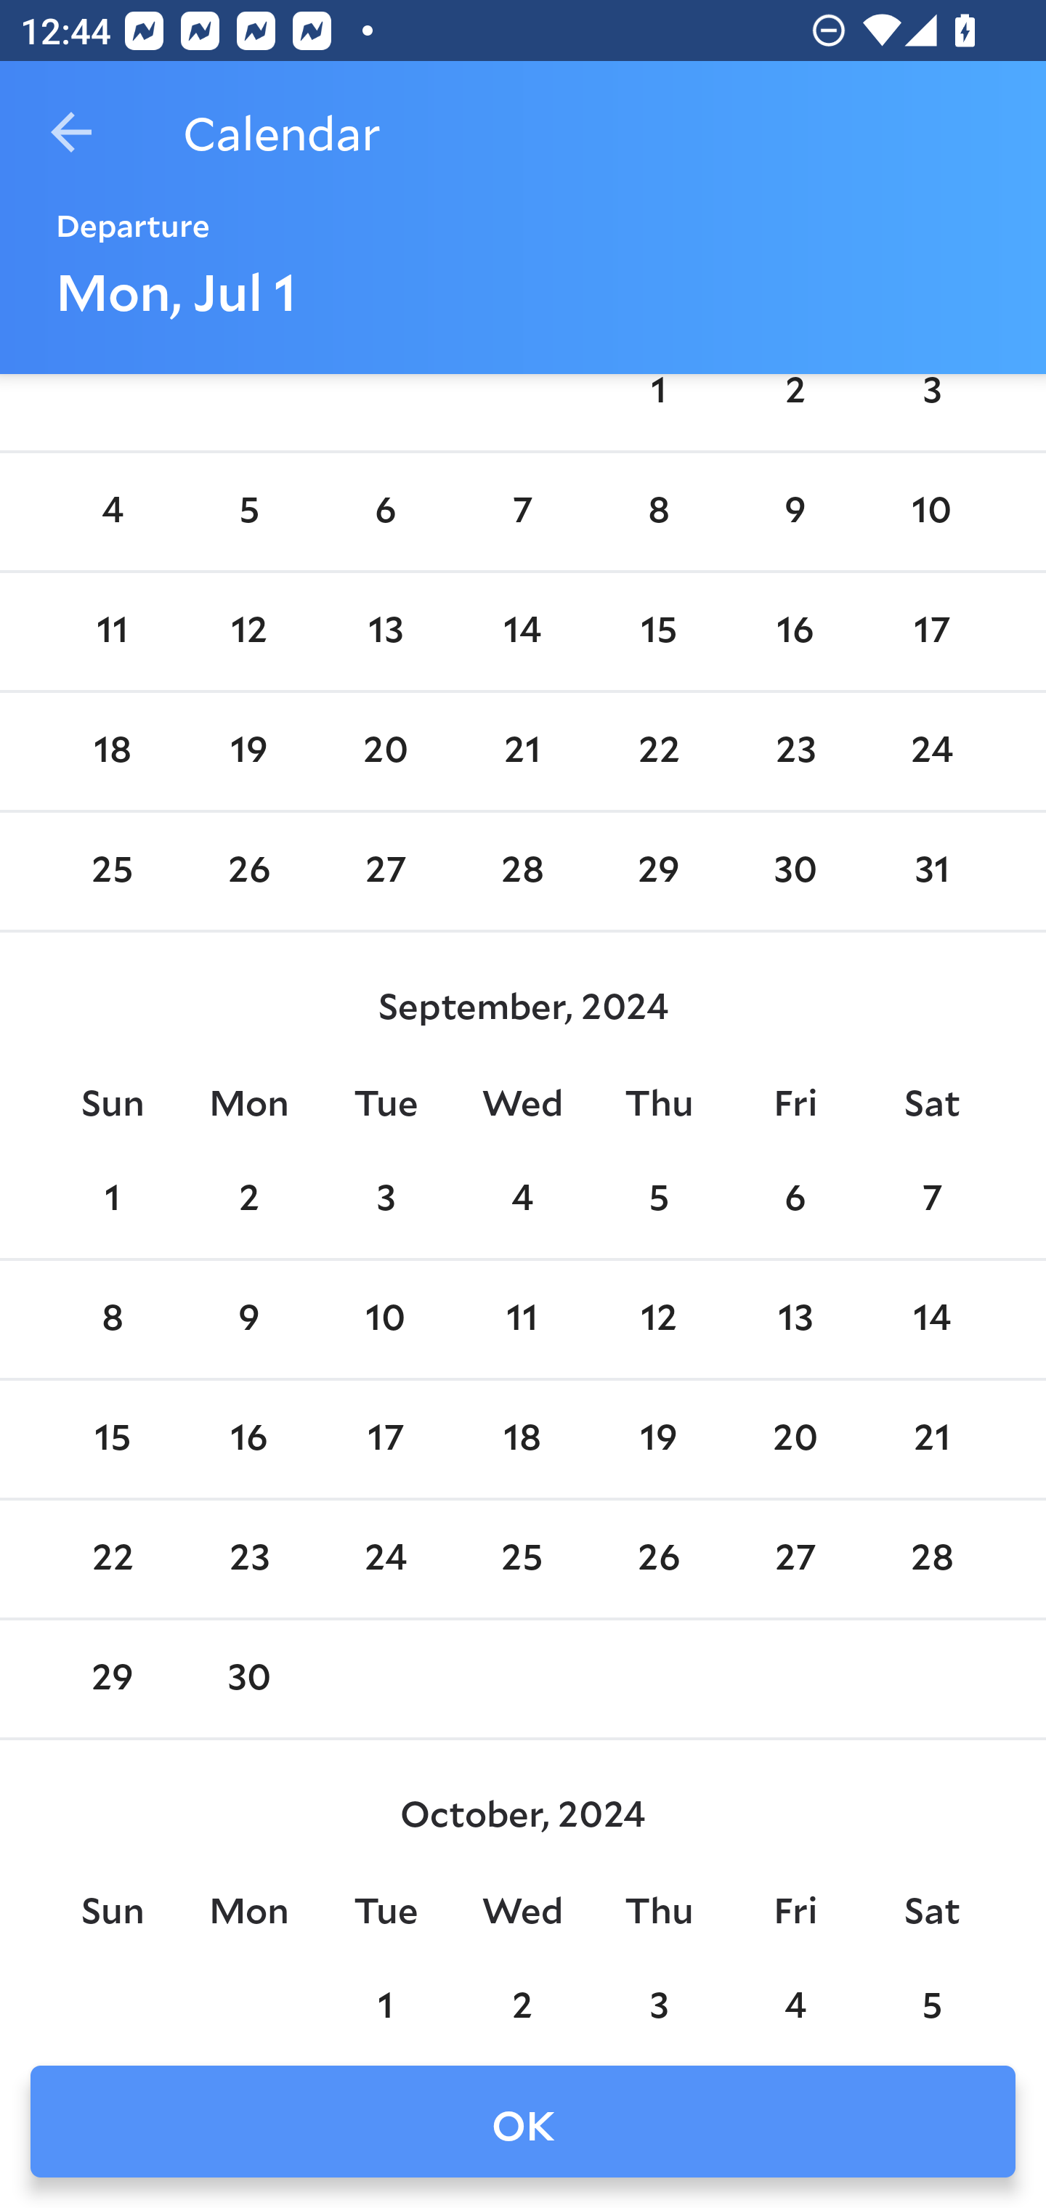 This screenshot has width=1046, height=2208. I want to click on 20, so click(385, 750).